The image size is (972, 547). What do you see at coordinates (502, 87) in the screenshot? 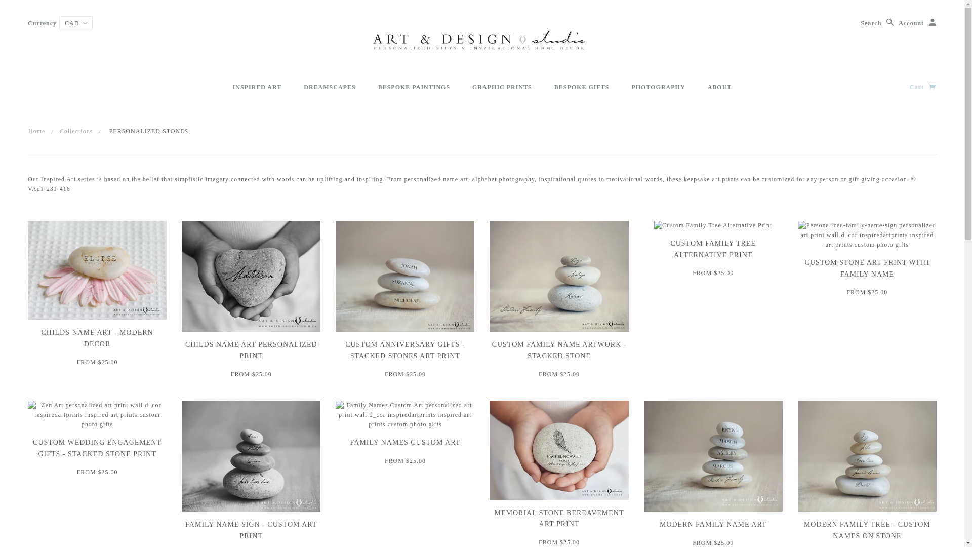
I see `GRAPHIC PRINTS` at bounding box center [502, 87].